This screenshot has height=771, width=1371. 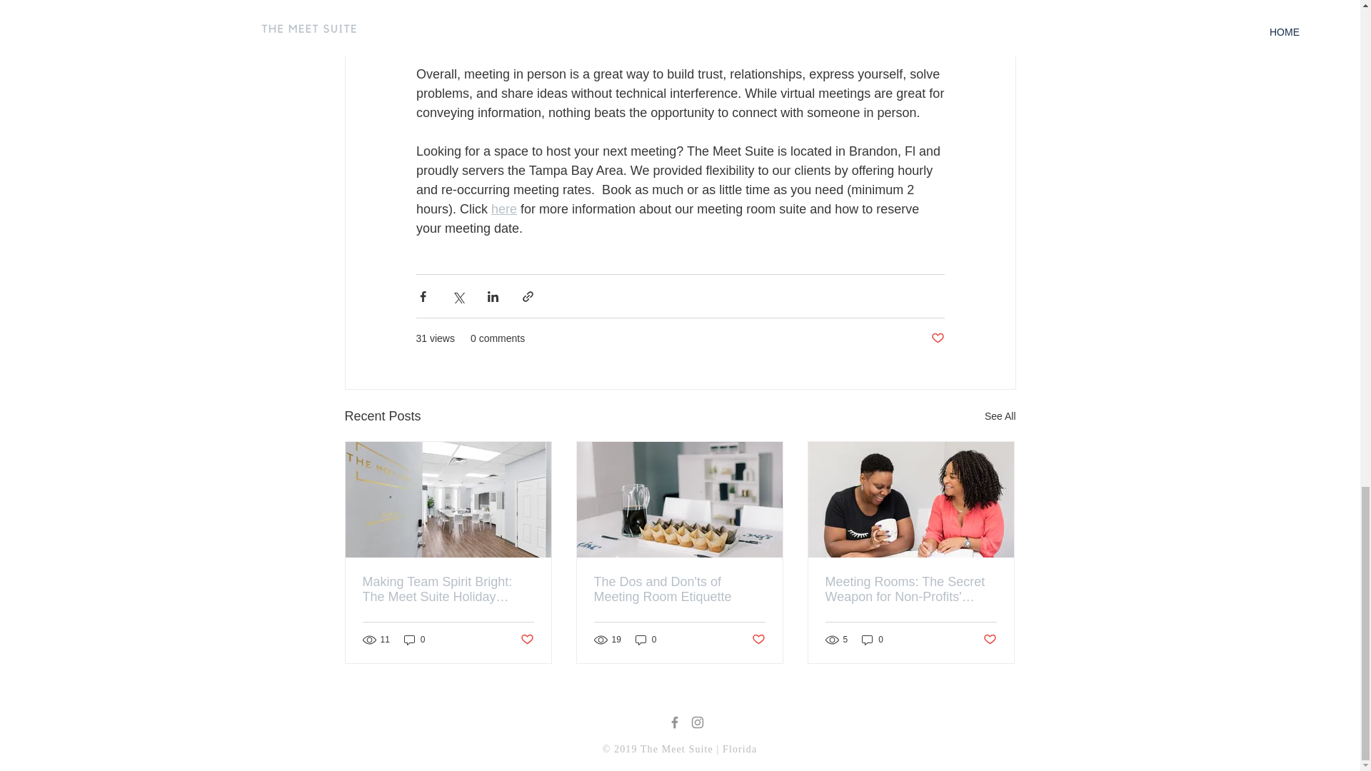 I want to click on 0, so click(x=414, y=640).